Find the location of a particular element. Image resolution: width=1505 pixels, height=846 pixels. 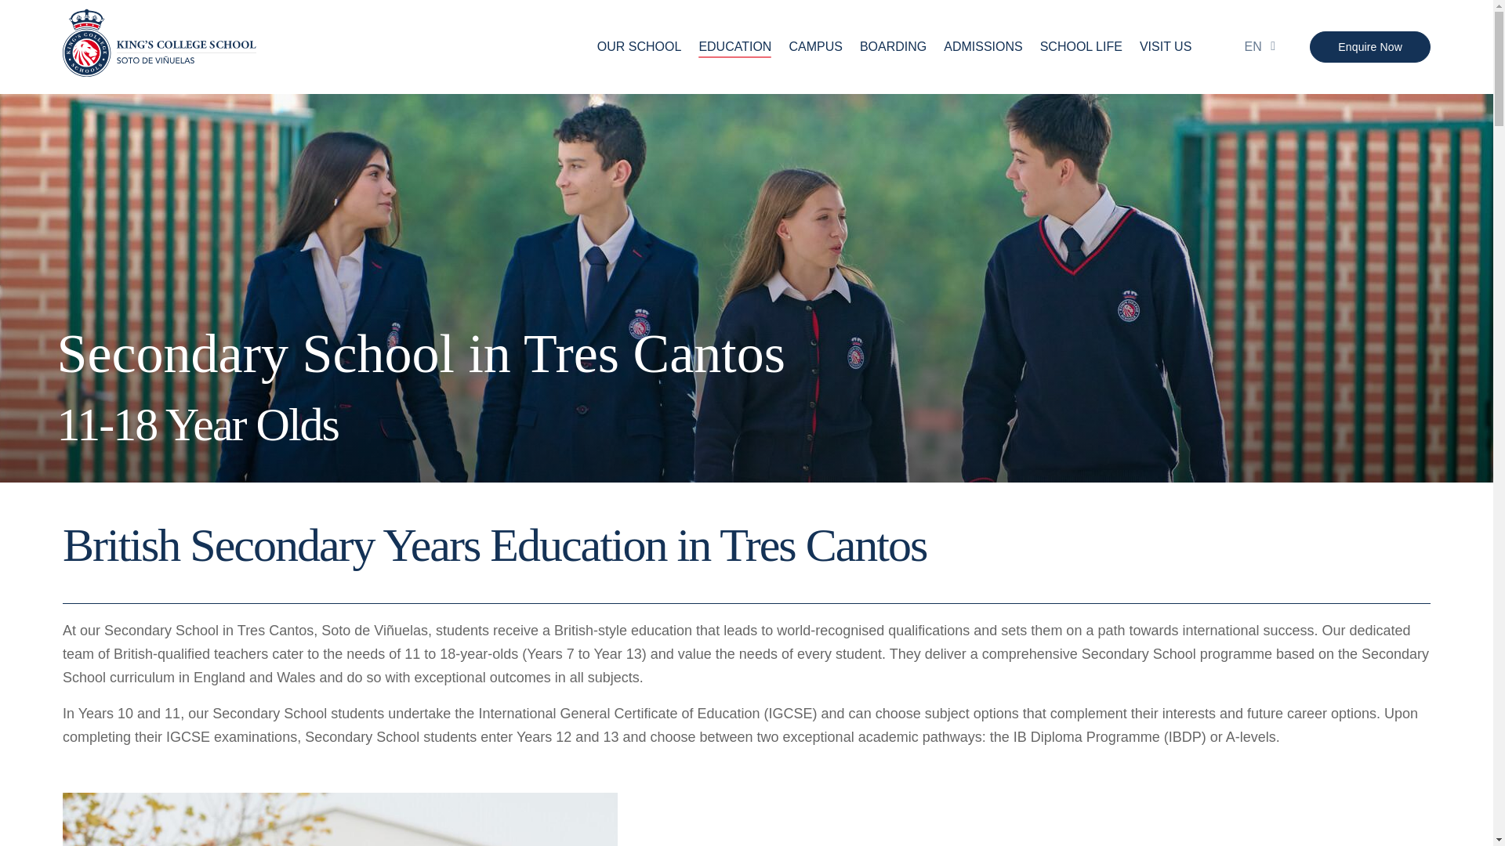

OUR SCHOOL is located at coordinates (640, 47).